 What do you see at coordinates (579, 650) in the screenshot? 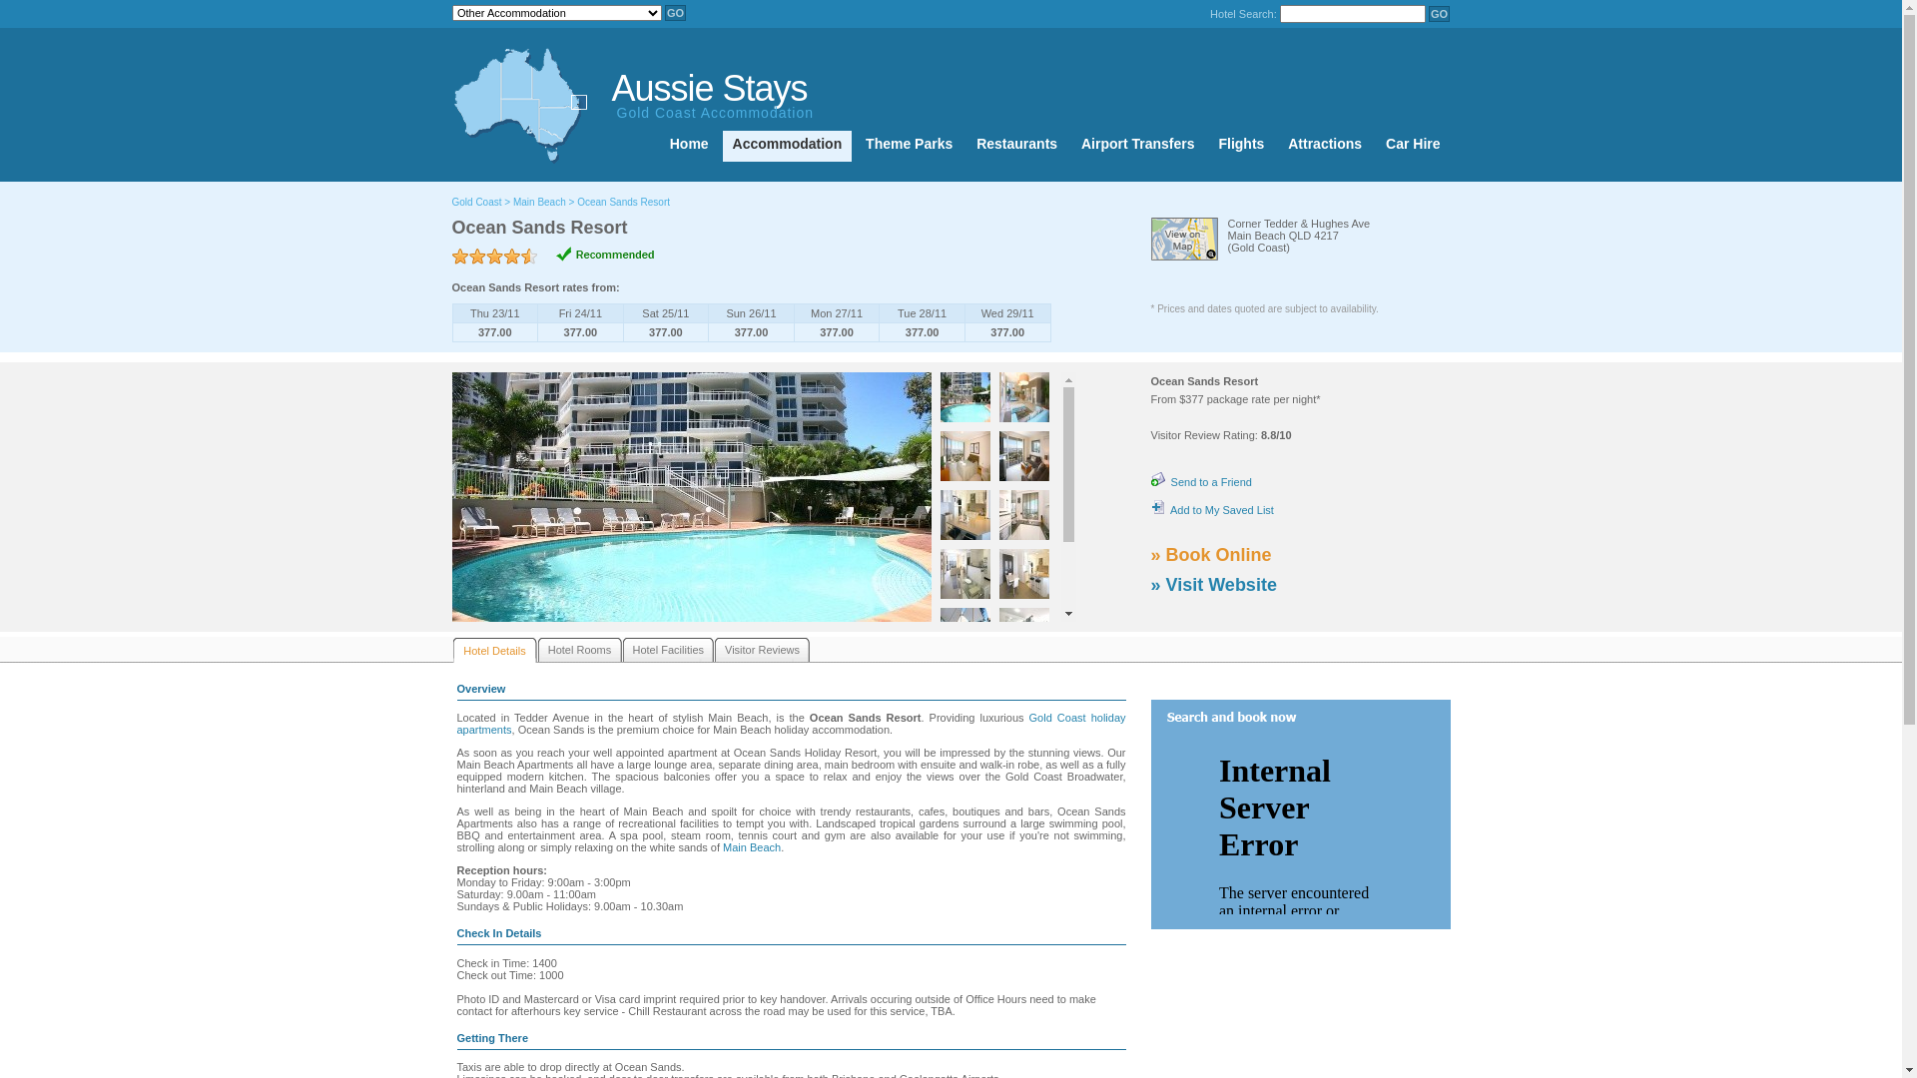
I see `Hotel Rooms` at bounding box center [579, 650].